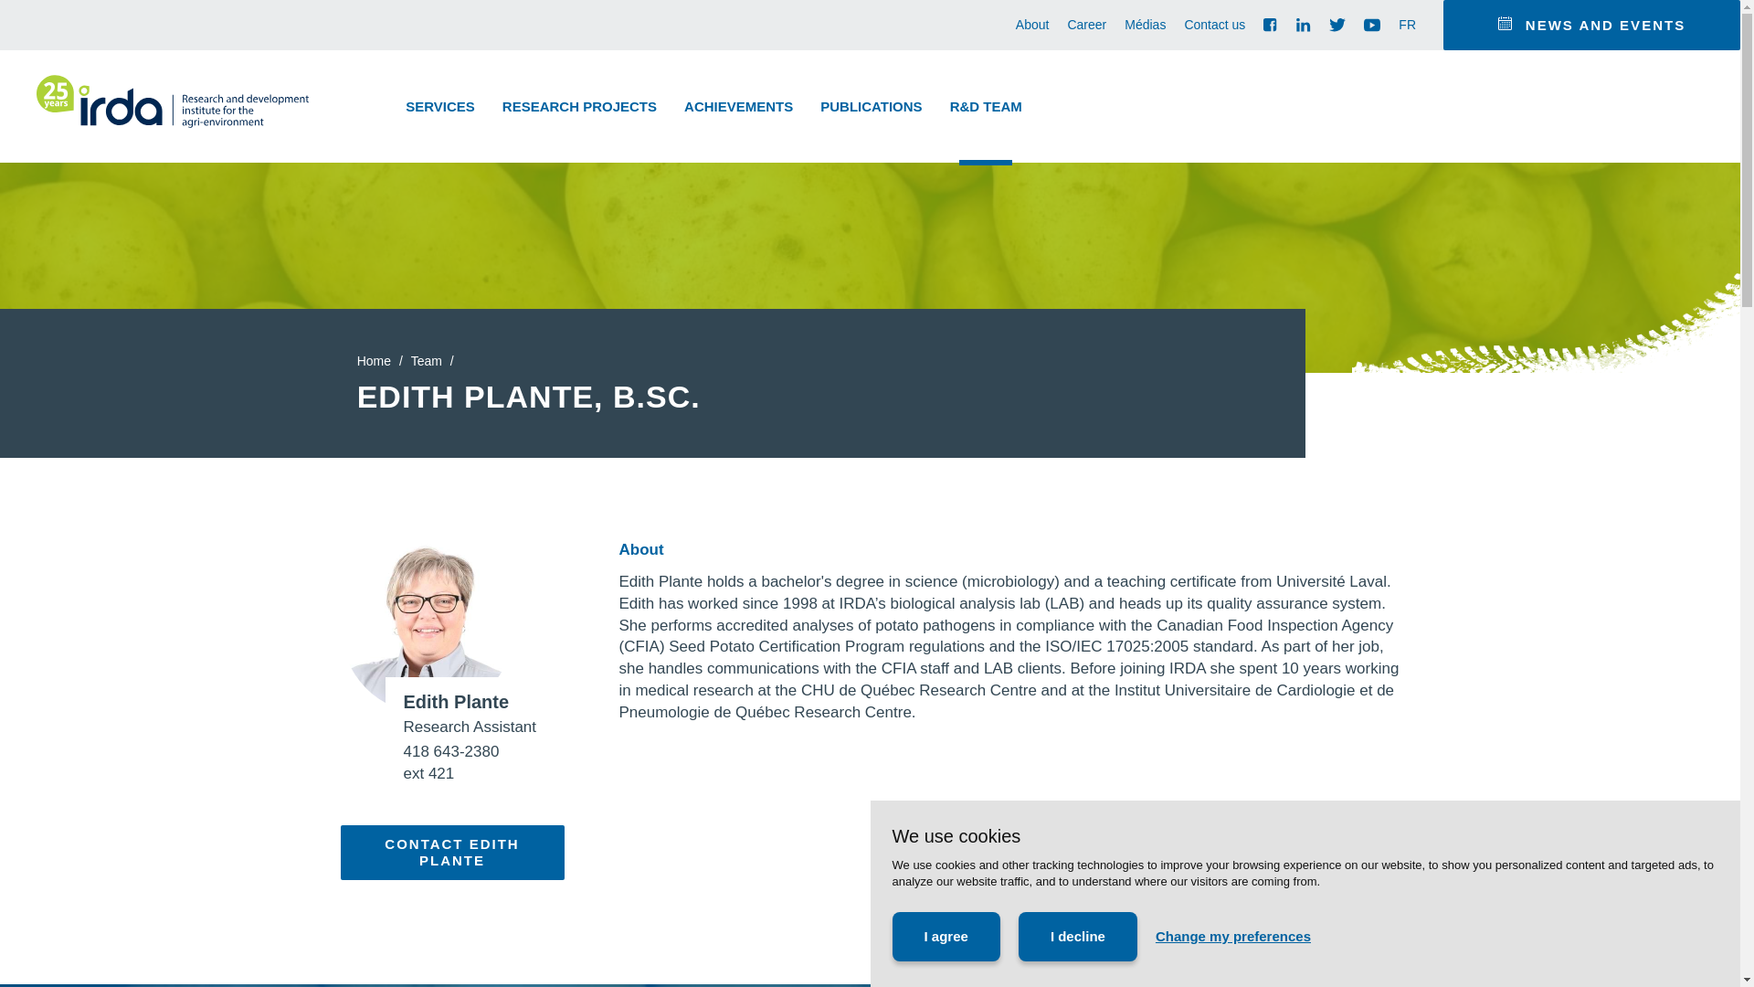  What do you see at coordinates (1032, 26) in the screenshot?
I see `About` at bounding box center [1032, 26].